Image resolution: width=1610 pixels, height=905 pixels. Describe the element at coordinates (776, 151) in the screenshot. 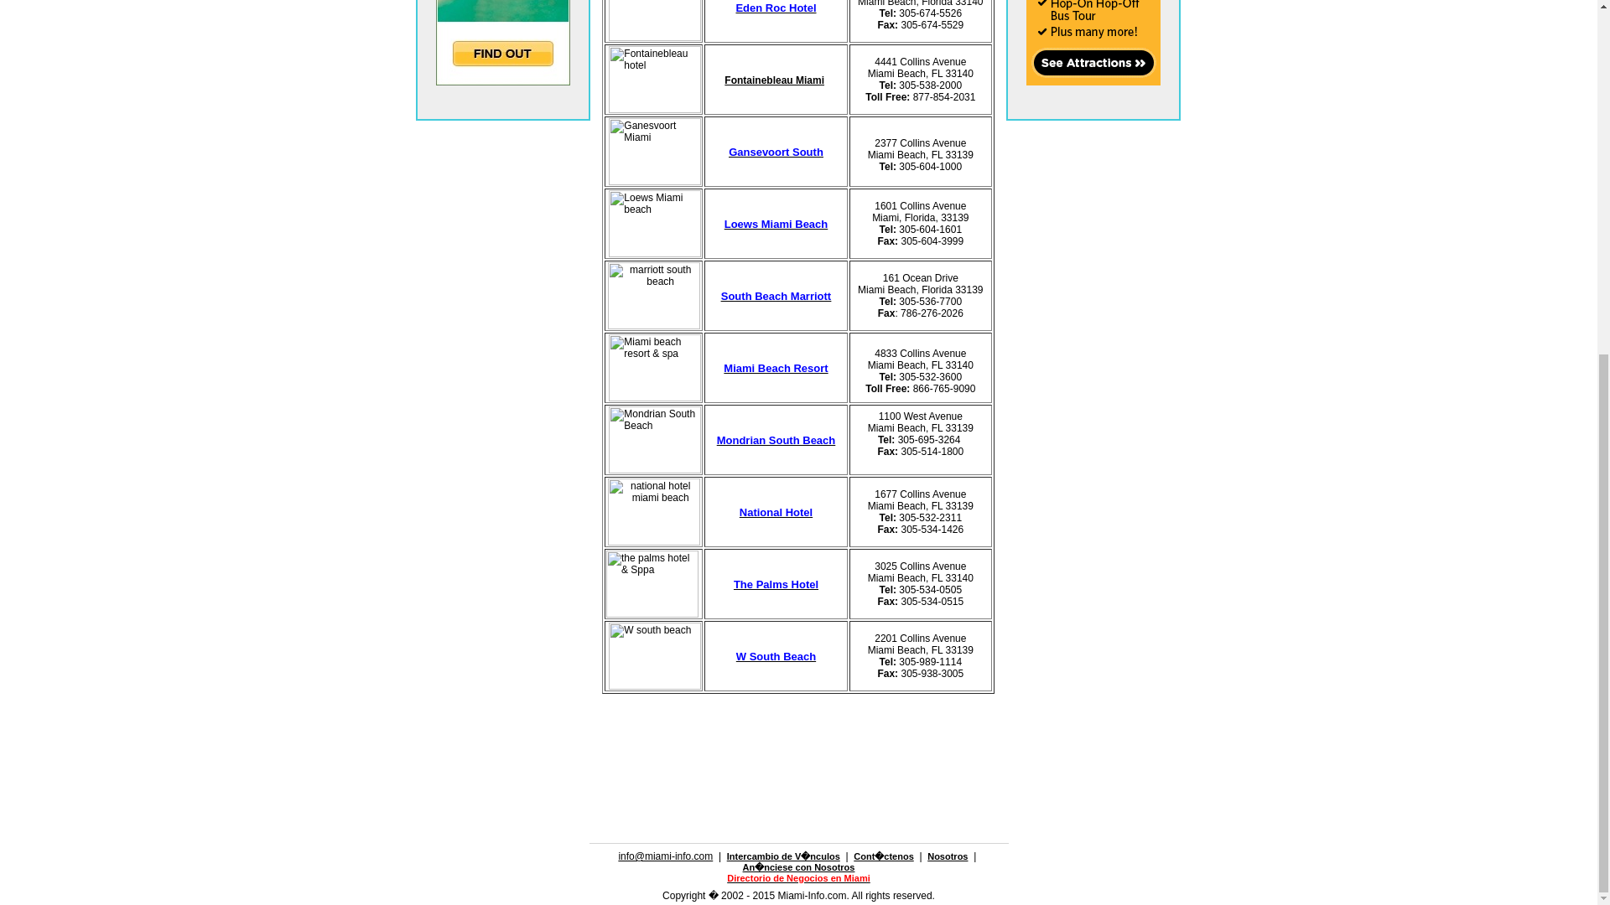

I see `Ganesvoort South Hotel` at that location.